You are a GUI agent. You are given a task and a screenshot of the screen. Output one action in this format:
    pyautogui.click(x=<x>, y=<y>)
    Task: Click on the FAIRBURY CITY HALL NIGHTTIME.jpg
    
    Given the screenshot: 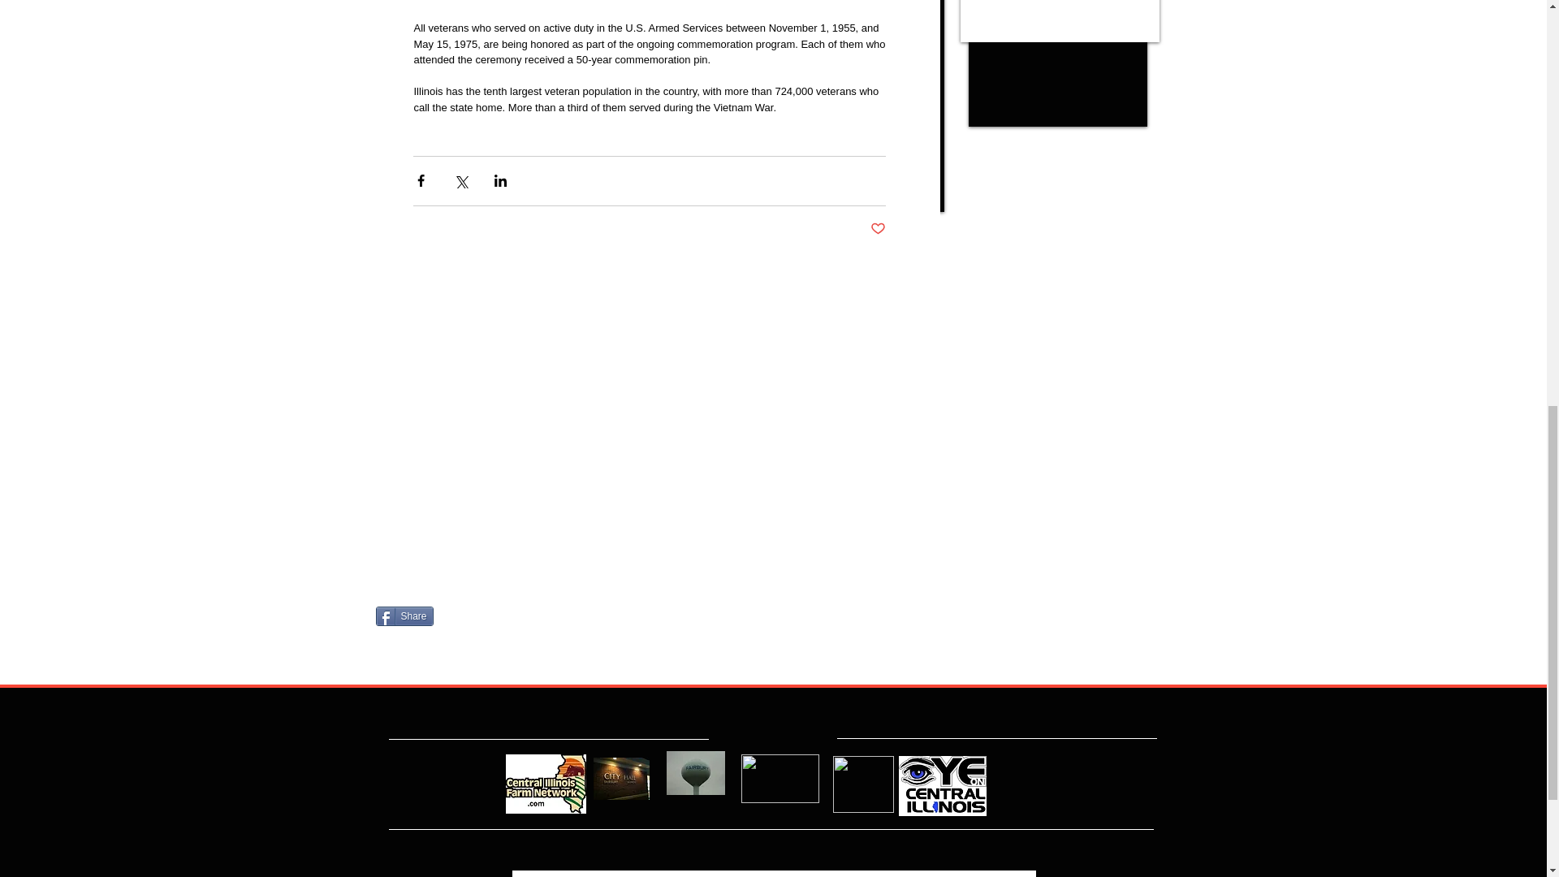 What is the action you would take?
    pyautogui.click(x=620, y=778)
    